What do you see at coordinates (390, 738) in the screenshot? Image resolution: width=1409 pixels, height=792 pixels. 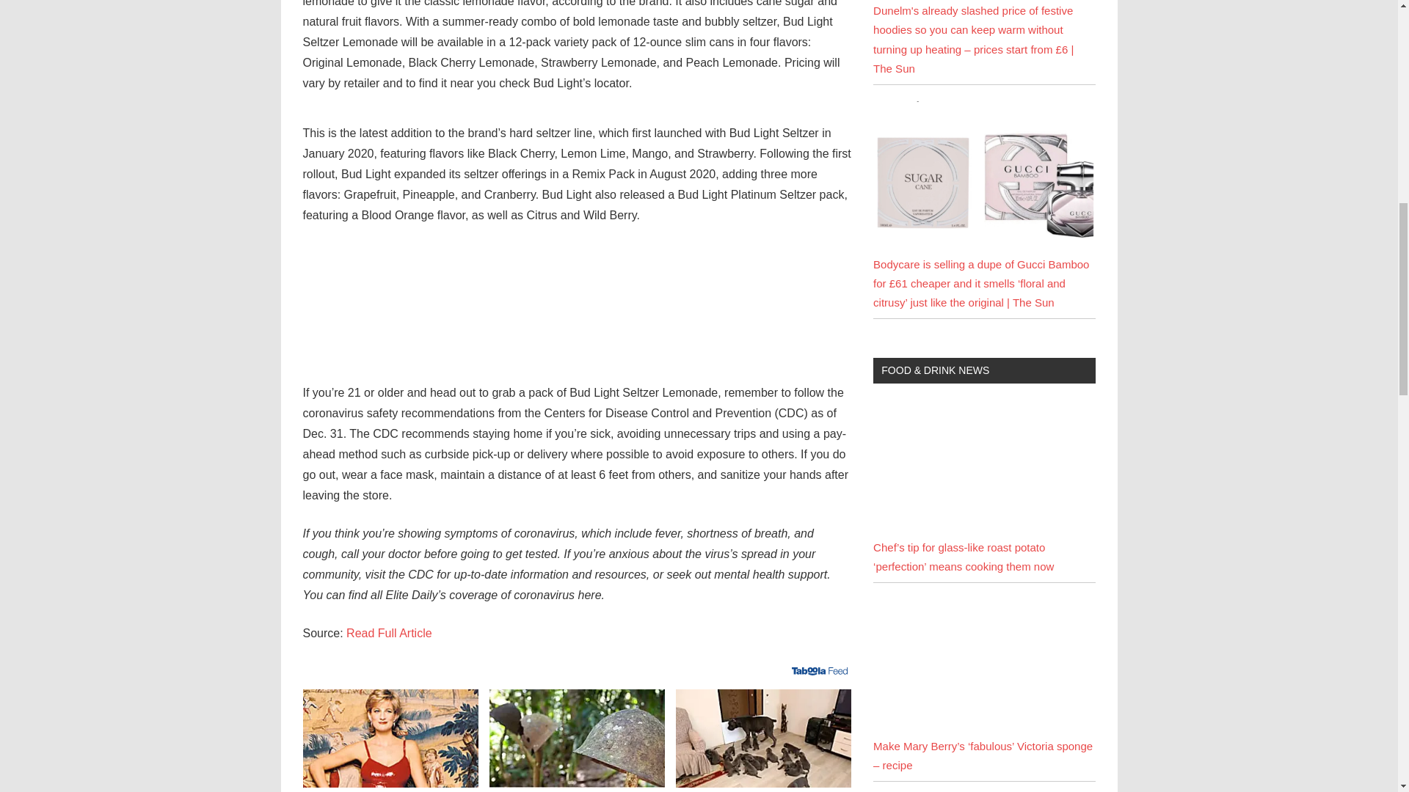 I see `Rare Photos Of Diana - No. 9 Will Surprise You` at bounding box center [390, 738].